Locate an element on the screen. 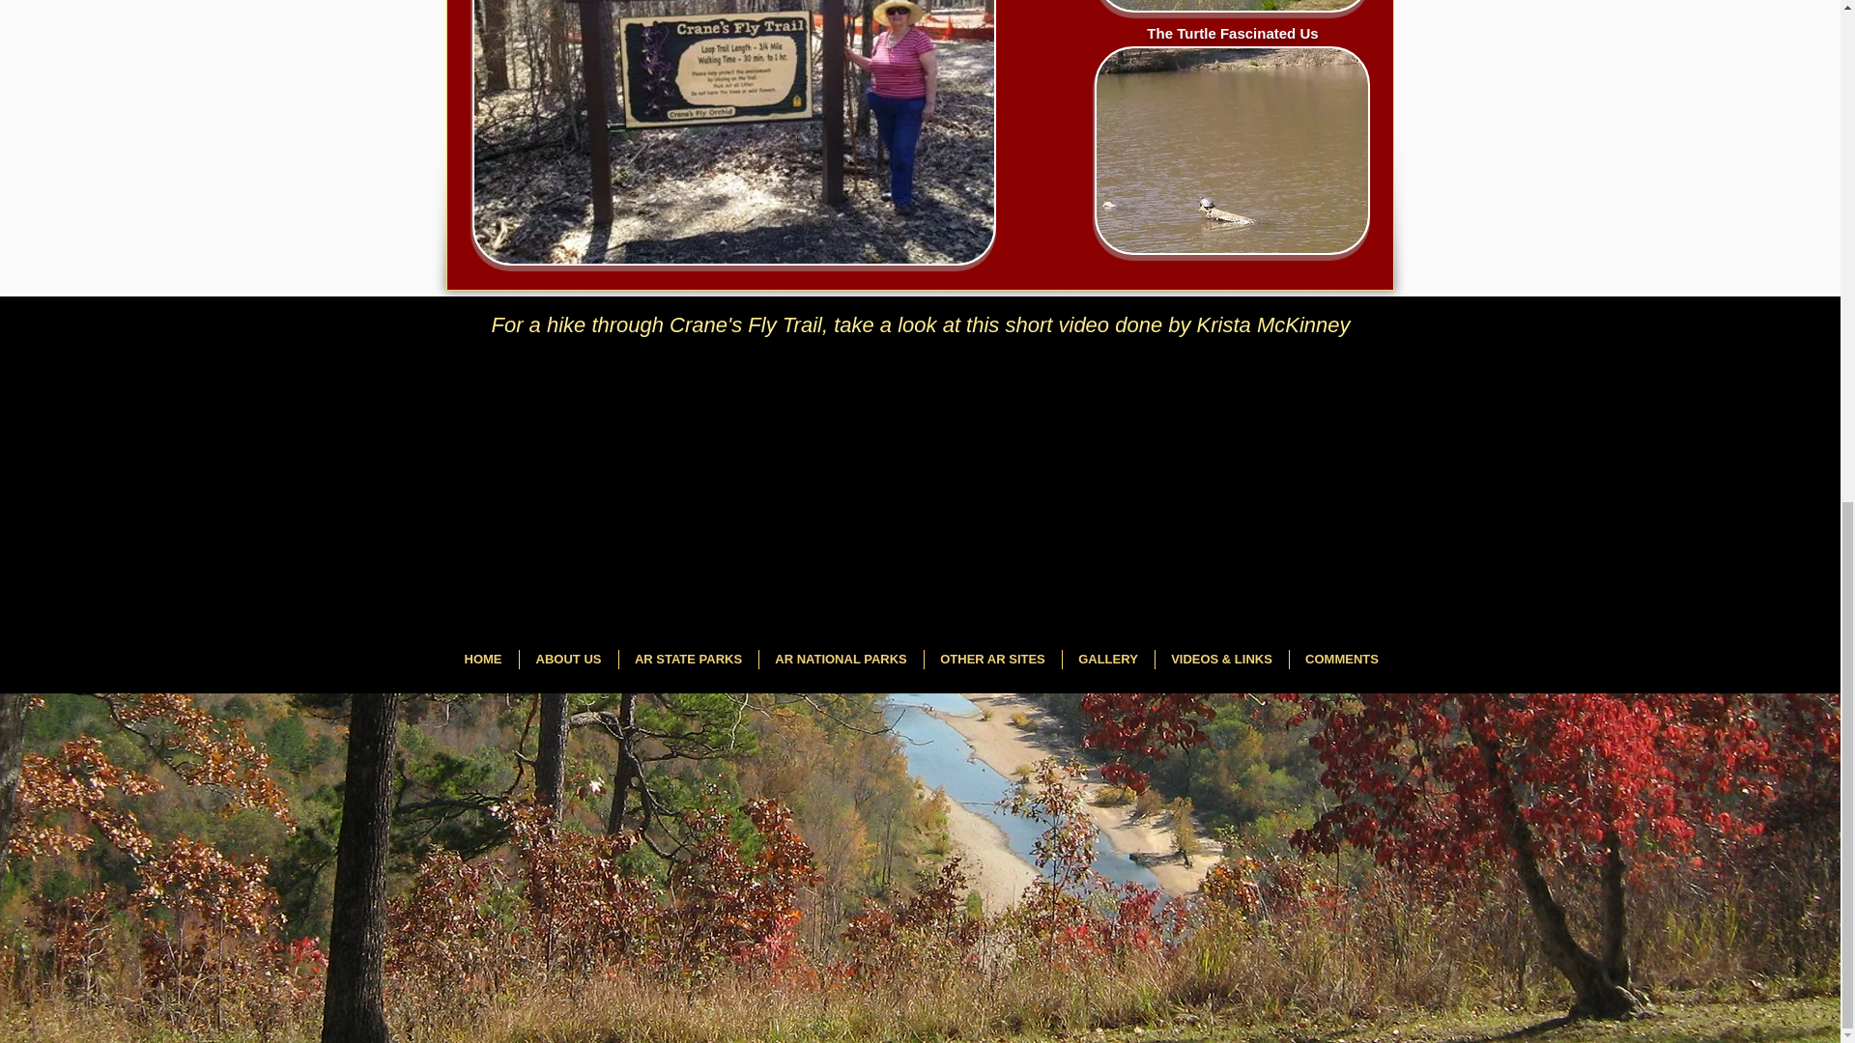 This screenshot has height=1043, width=1855. HOME is located at coordinates (483, 659).